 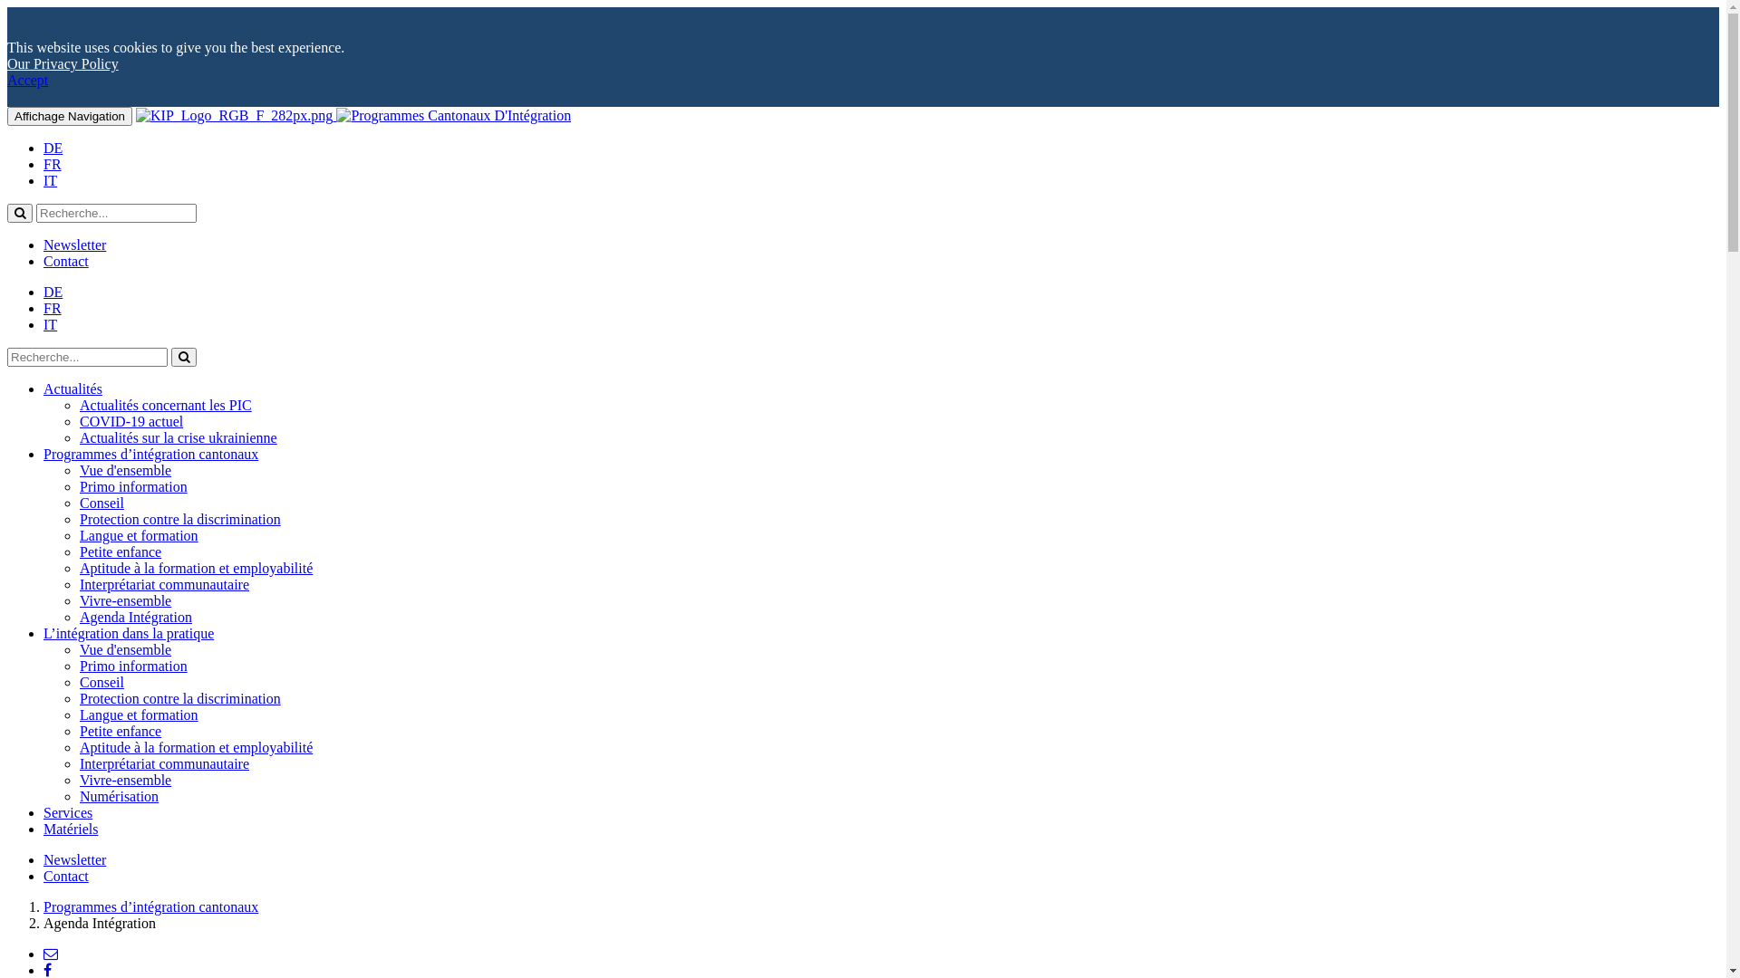 What do you see at coordinates (101, 683) in the screenshot?
I see `Conseil` at bounding box center [101, 683].